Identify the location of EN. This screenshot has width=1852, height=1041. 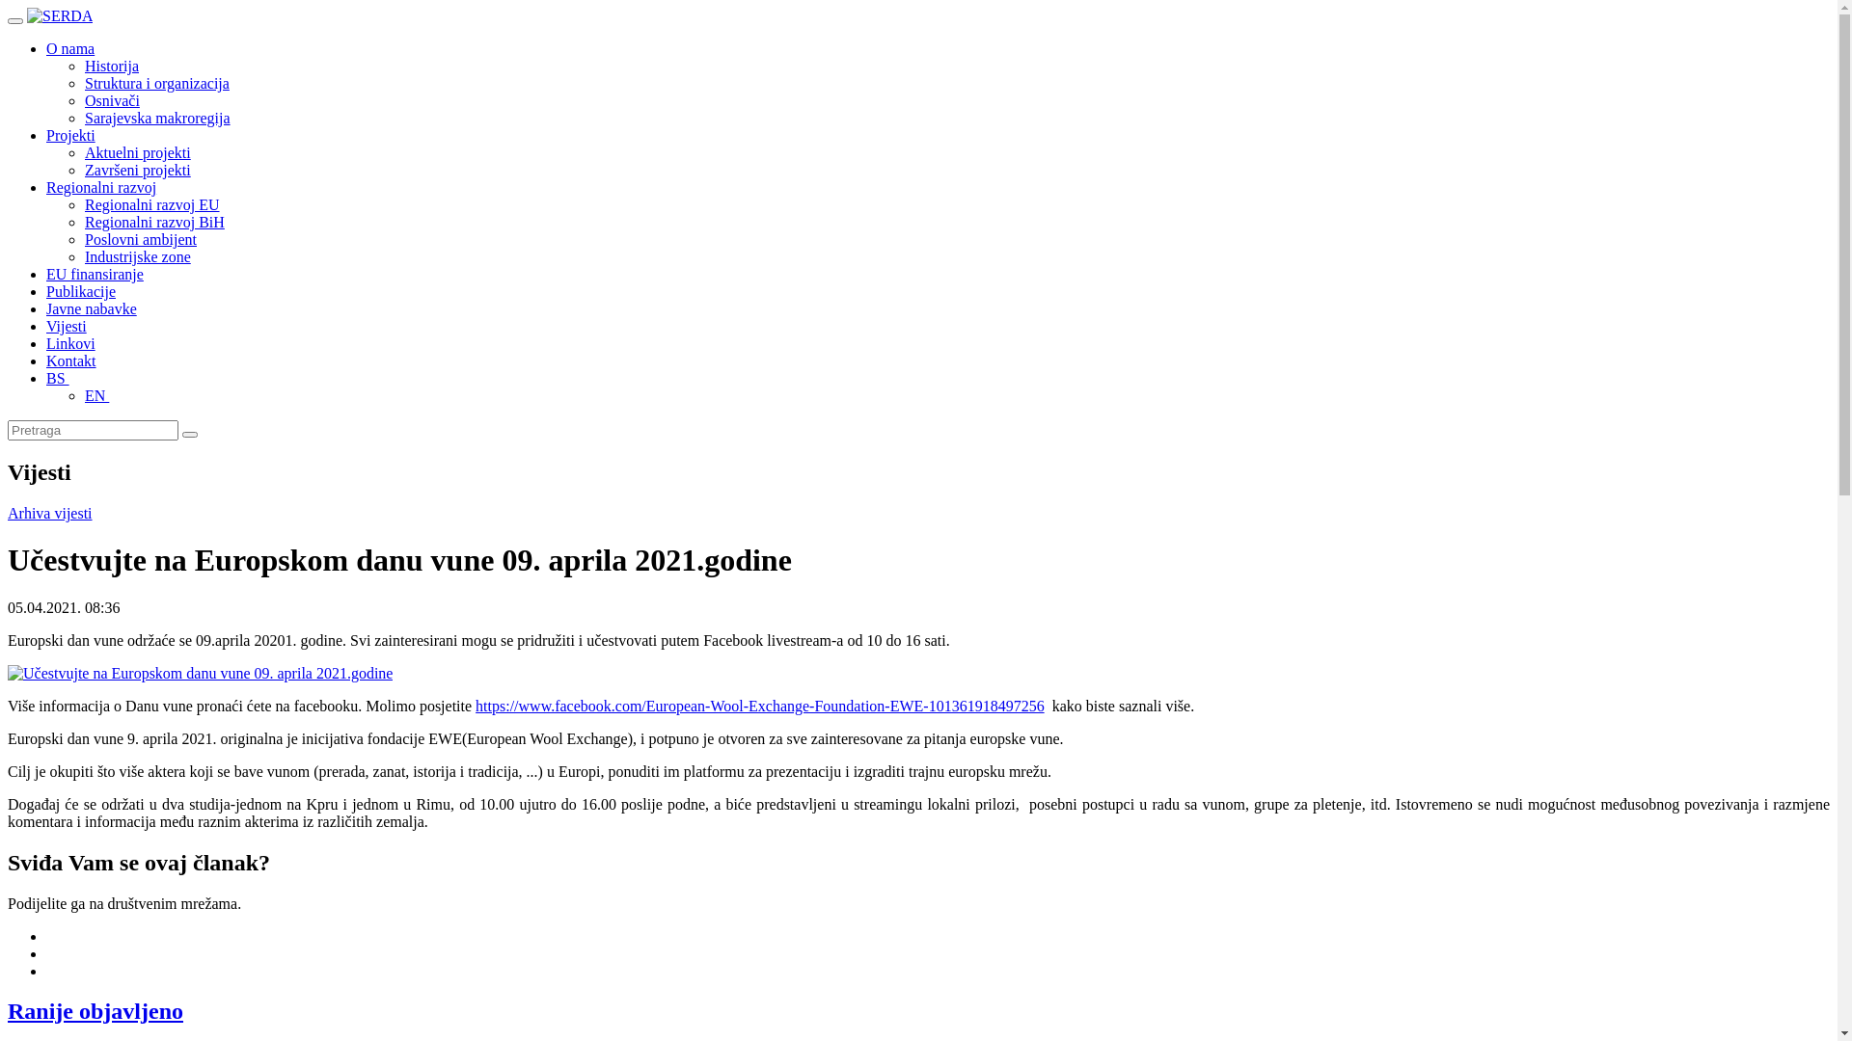
(96, 395).